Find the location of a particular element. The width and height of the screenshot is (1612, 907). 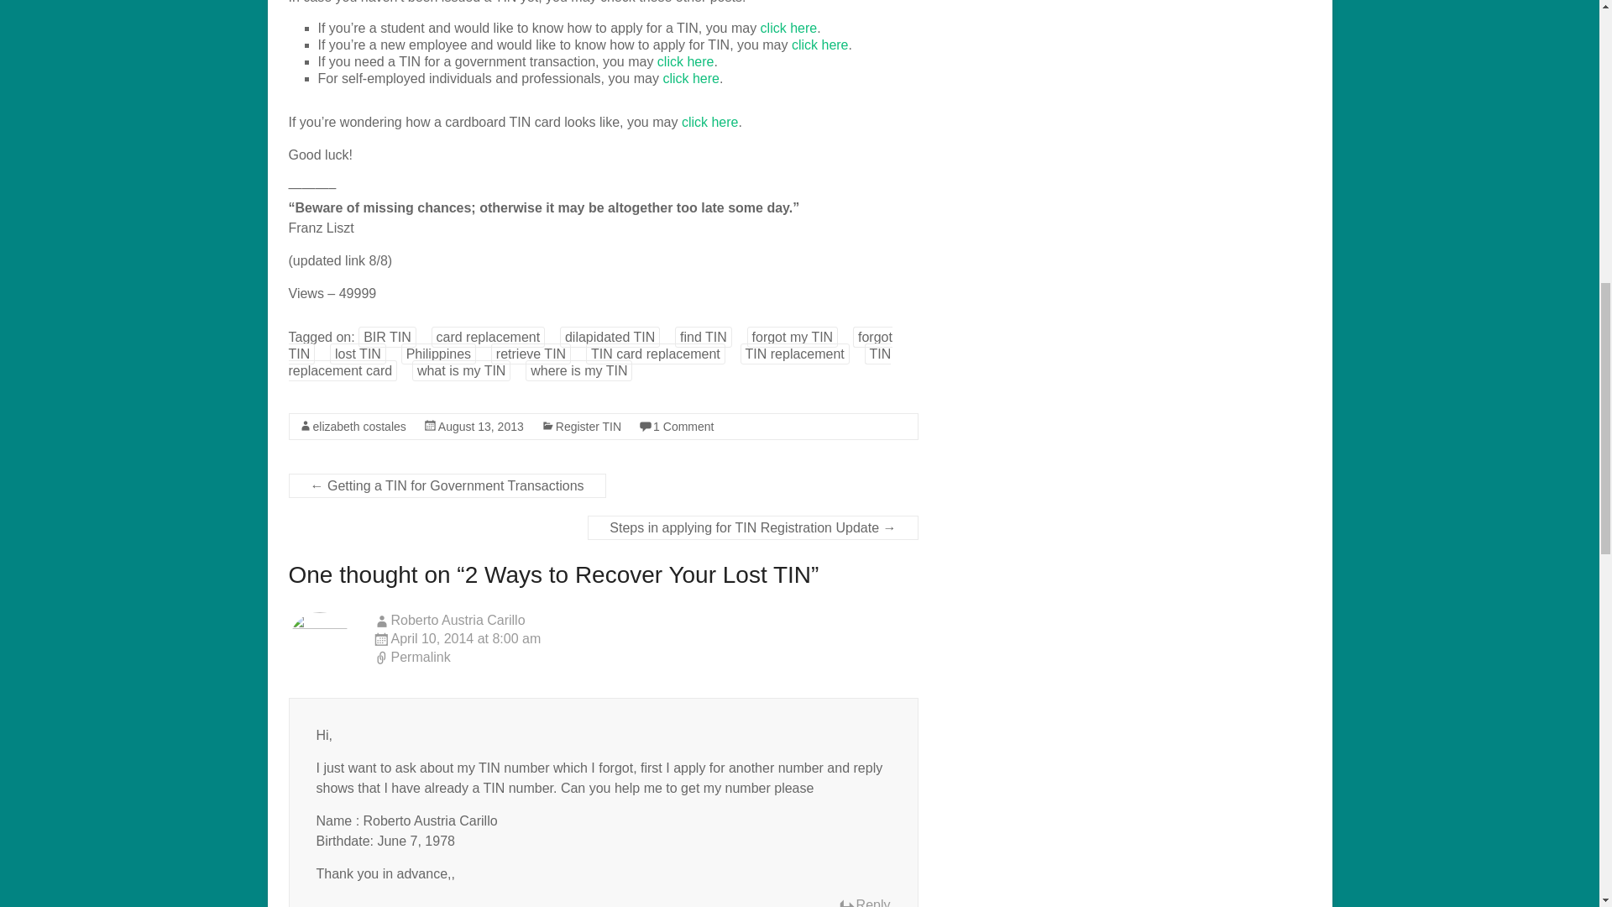

TIN replacement is located at coordinates (794, 354).